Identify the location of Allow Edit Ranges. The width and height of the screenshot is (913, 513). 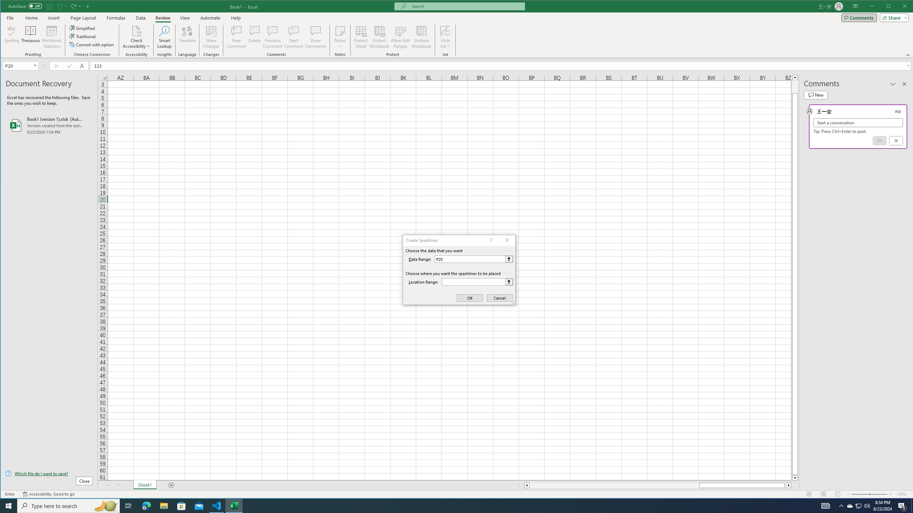
(400, 37).